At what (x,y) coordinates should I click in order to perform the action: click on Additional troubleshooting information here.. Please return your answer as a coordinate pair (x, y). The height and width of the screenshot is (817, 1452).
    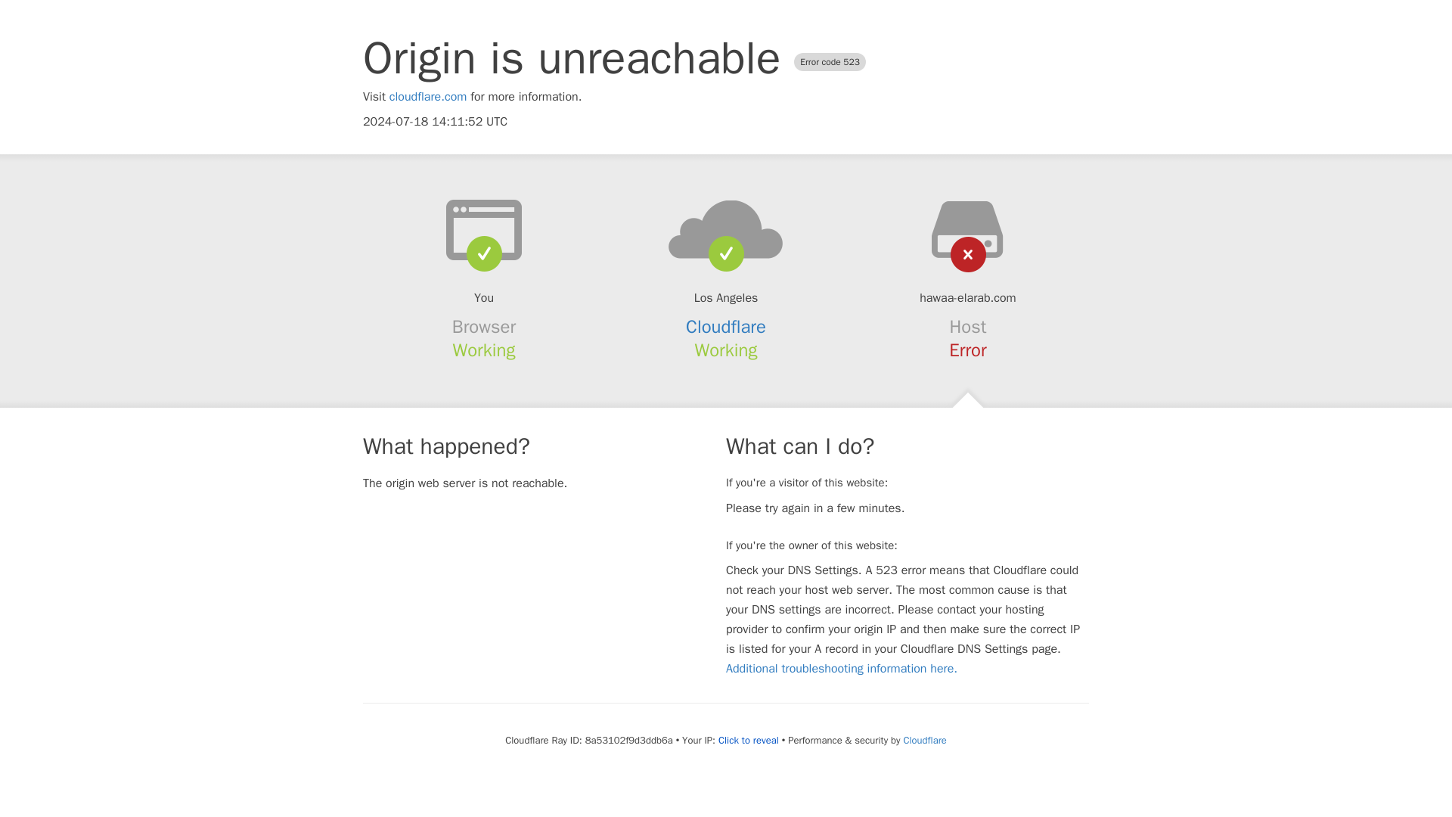
    Looking at the image, I should click on (841, 669).